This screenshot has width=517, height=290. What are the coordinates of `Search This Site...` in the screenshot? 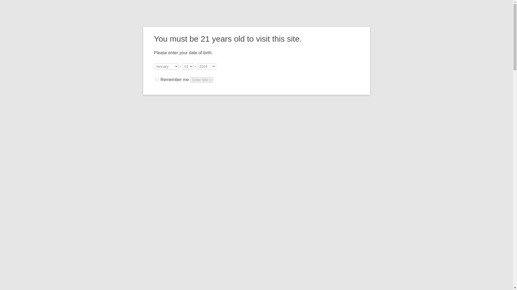 It's located at (354, 105).